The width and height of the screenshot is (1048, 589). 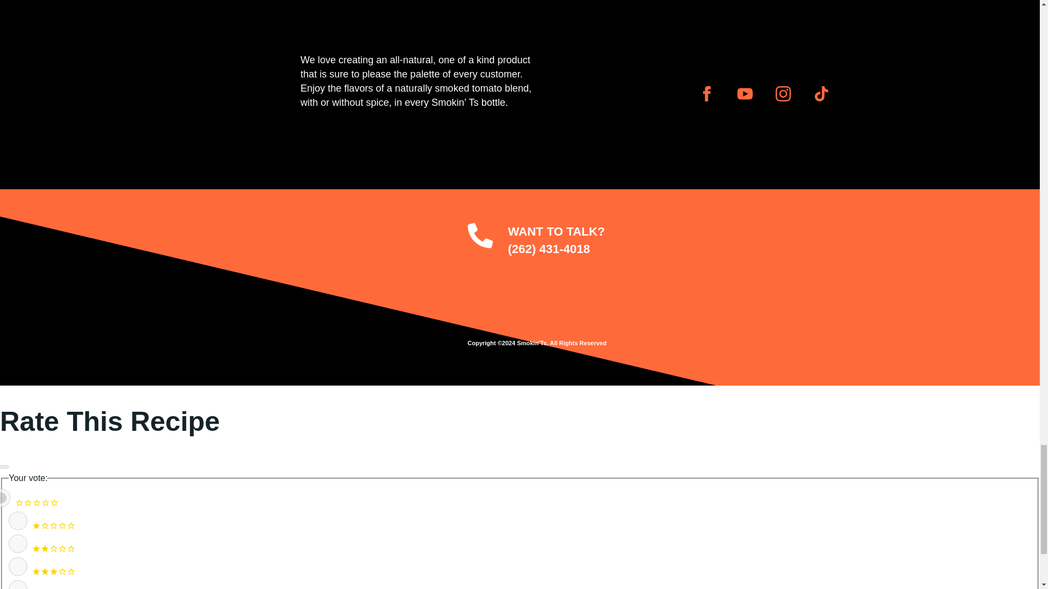 What do you see at coordinates (17, 521) in the screenshot?
I see `1` at bounding box center [17, 521].